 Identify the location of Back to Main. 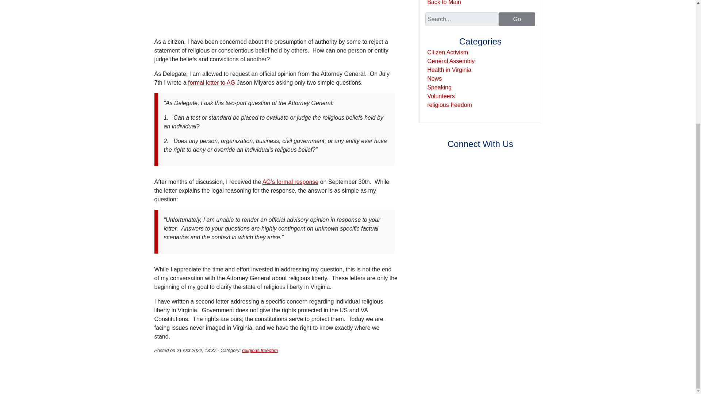
(444, 3).